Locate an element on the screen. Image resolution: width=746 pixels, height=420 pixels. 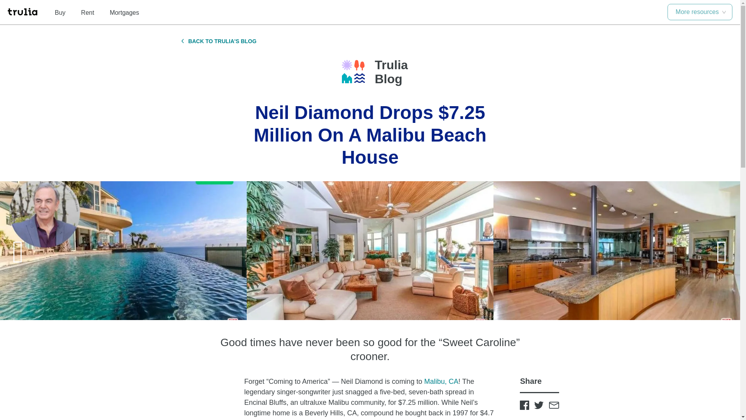
Buy is located at coordinates (60, 12).